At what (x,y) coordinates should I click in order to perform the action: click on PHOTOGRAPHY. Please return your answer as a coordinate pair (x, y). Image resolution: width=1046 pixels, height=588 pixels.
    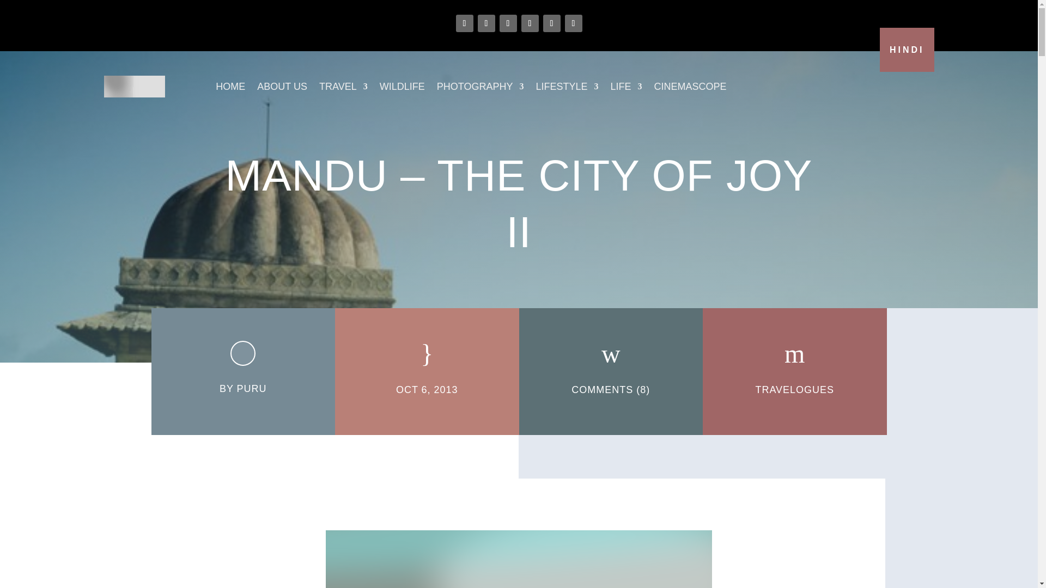
    Looking at the image, I should click on (481, 86).